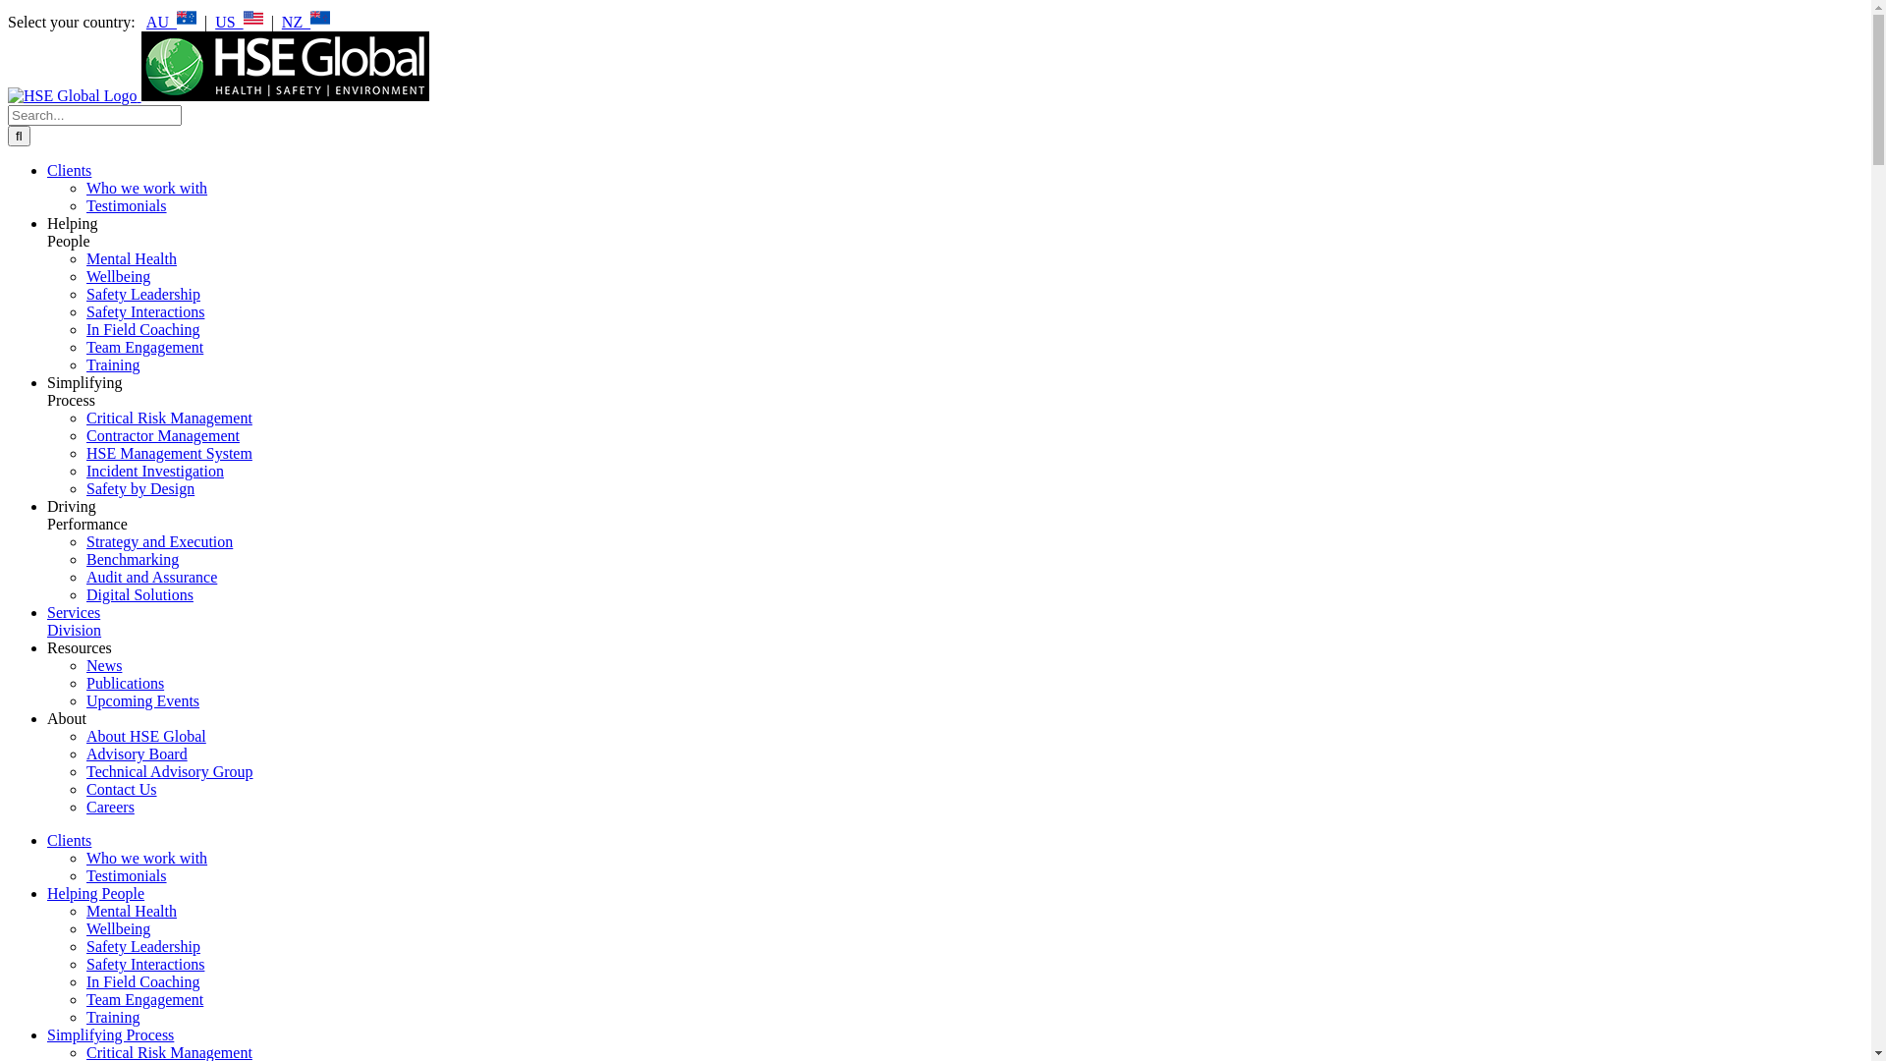 The width and height of the screenshot is (1886, 1061). What do you see at coordinates (171, 22) in the screenshot?
I see `AU  ` at bounding box center [171, 22].